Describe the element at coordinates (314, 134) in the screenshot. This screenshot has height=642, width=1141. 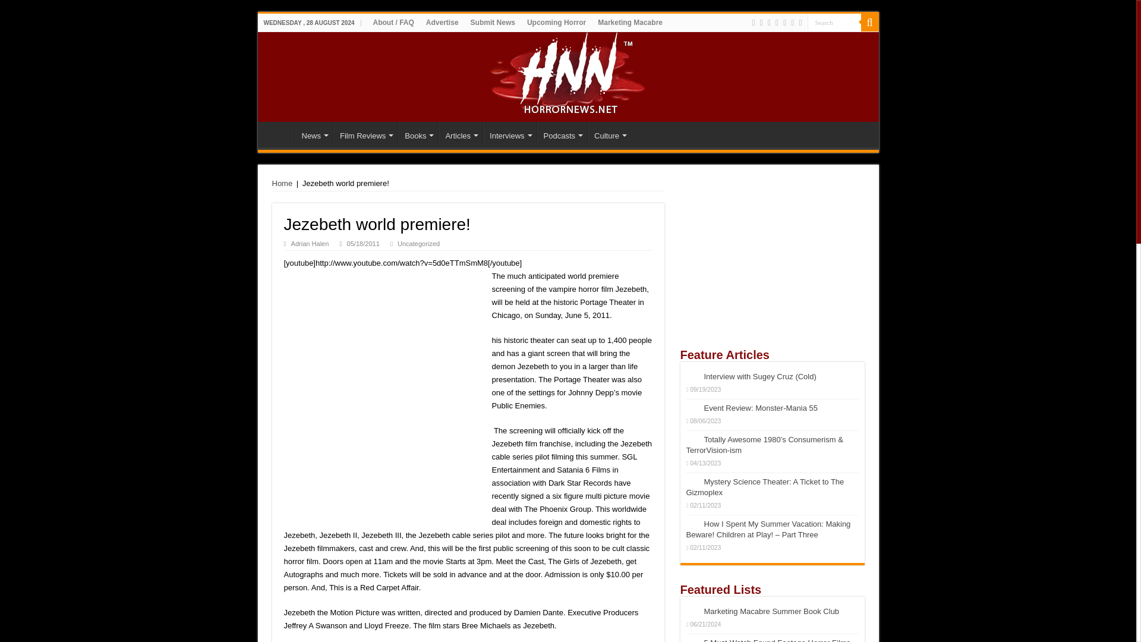
I see `News` at that location.